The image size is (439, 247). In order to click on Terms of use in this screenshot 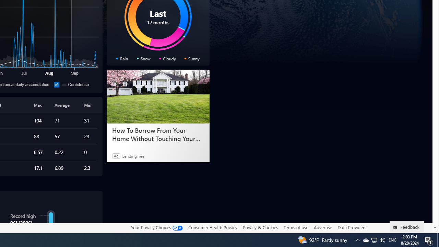, I will do `click(296, 227)`.